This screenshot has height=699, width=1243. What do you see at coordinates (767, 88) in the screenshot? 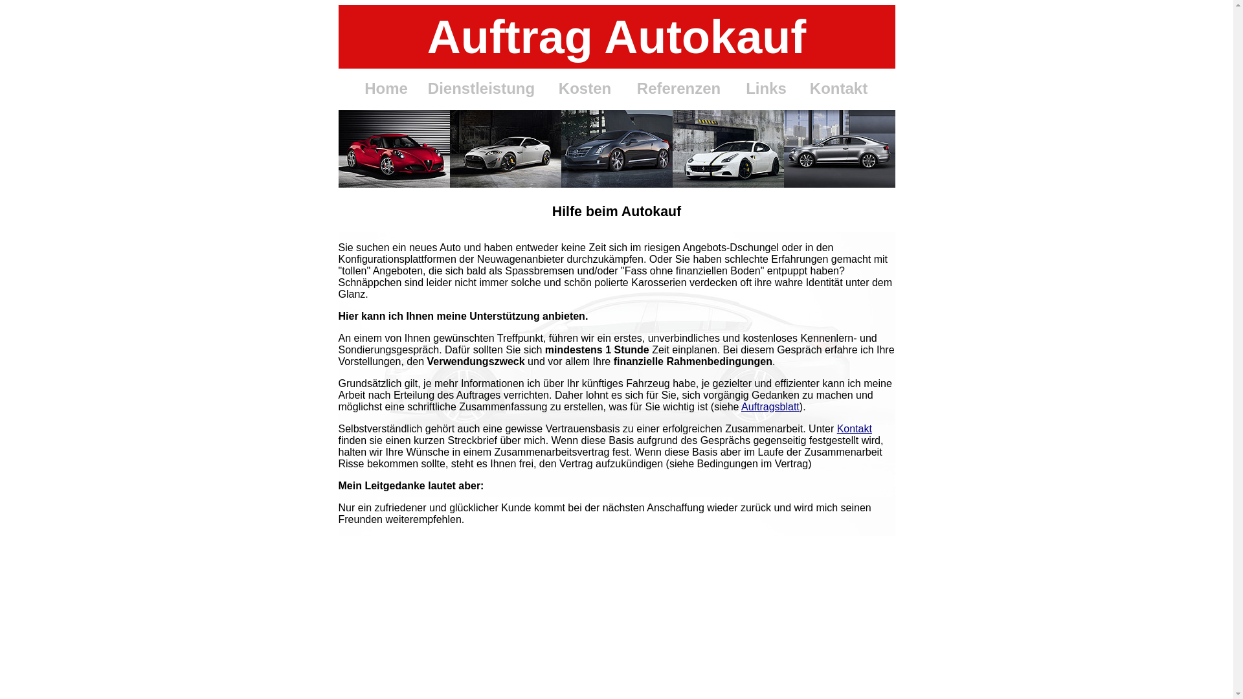
I see `Links` at bounding box center [767, 88].